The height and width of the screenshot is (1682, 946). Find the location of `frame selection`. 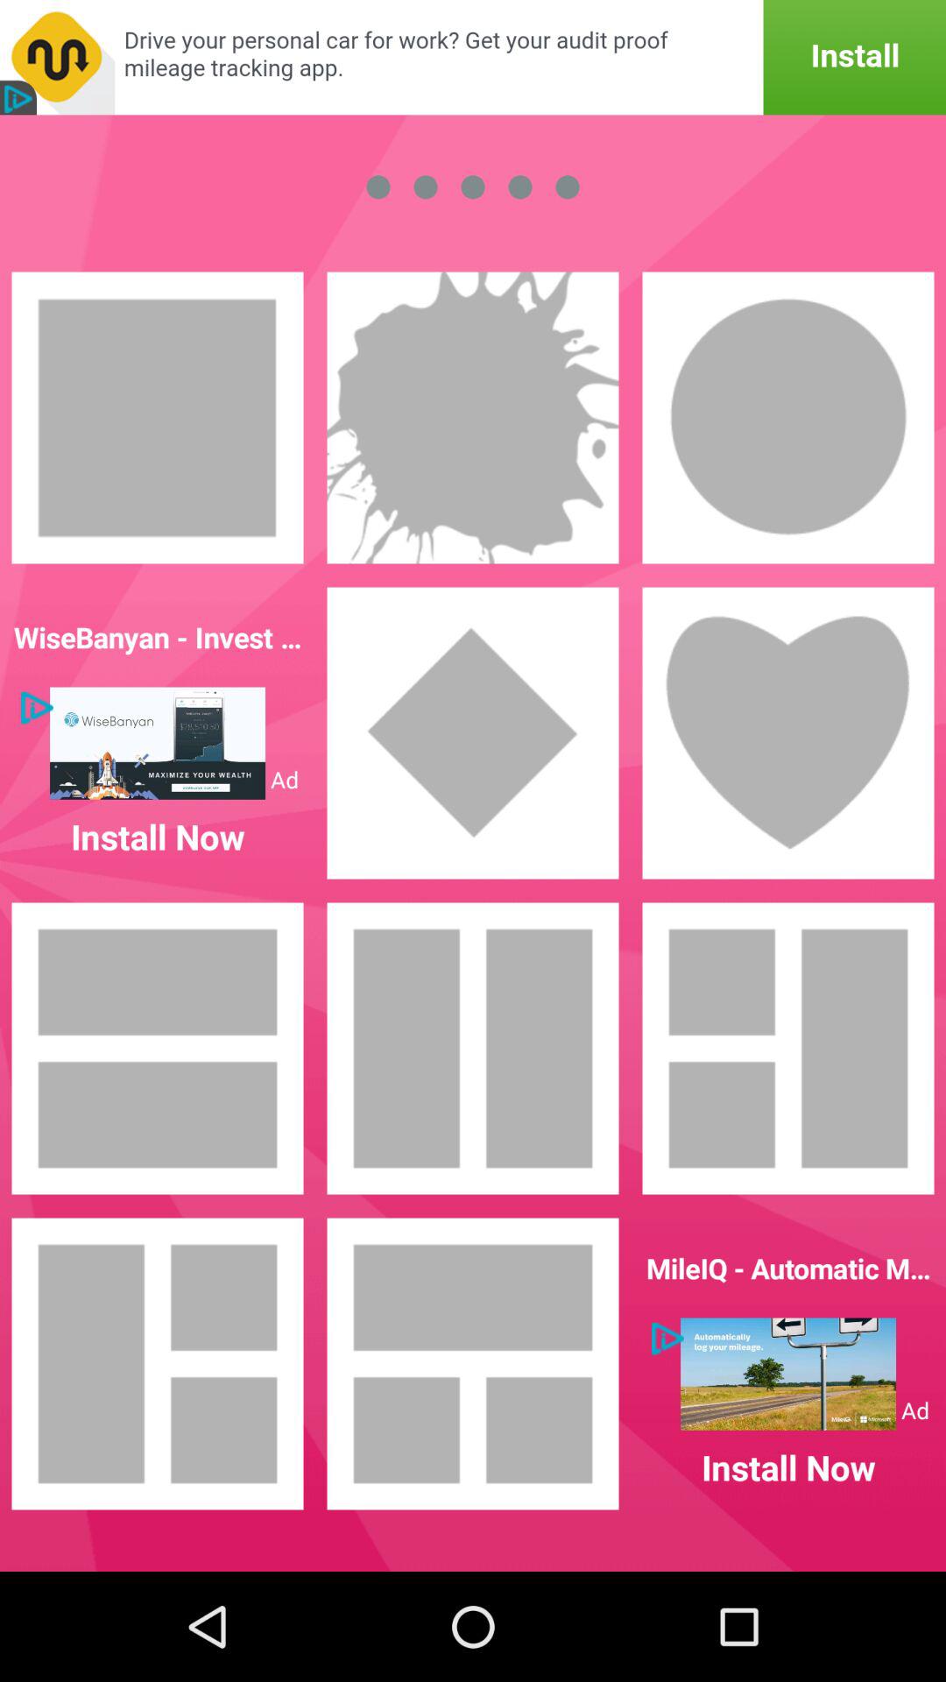

frame selection is located at coordinates (788, 733).